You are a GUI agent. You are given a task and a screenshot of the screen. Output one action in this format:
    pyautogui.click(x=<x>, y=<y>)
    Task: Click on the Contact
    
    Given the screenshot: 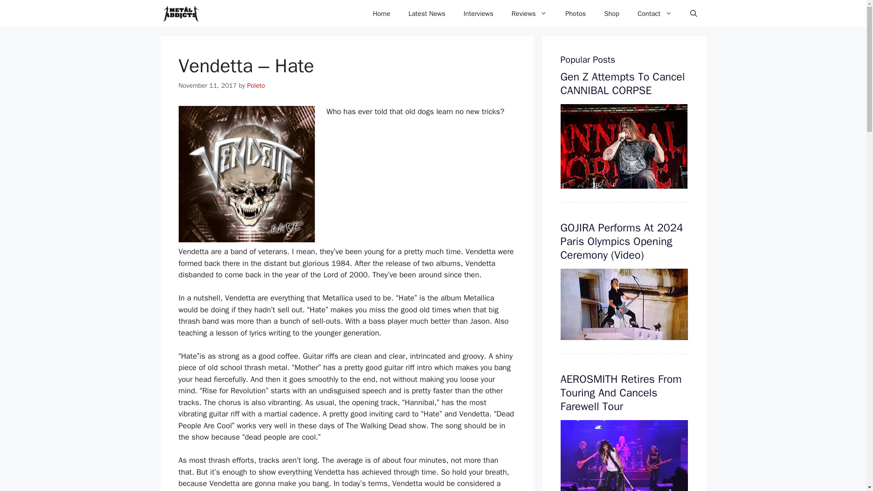 What is the action you would take?
    pyautogui.click(x=655, y=14)
    